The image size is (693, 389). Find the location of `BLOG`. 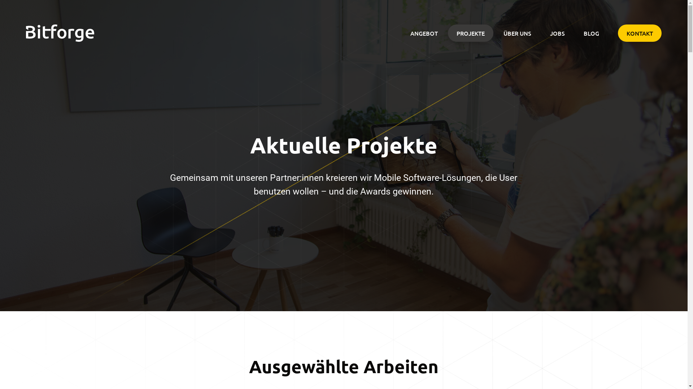

BLOG is located at coordinates (591, 33).